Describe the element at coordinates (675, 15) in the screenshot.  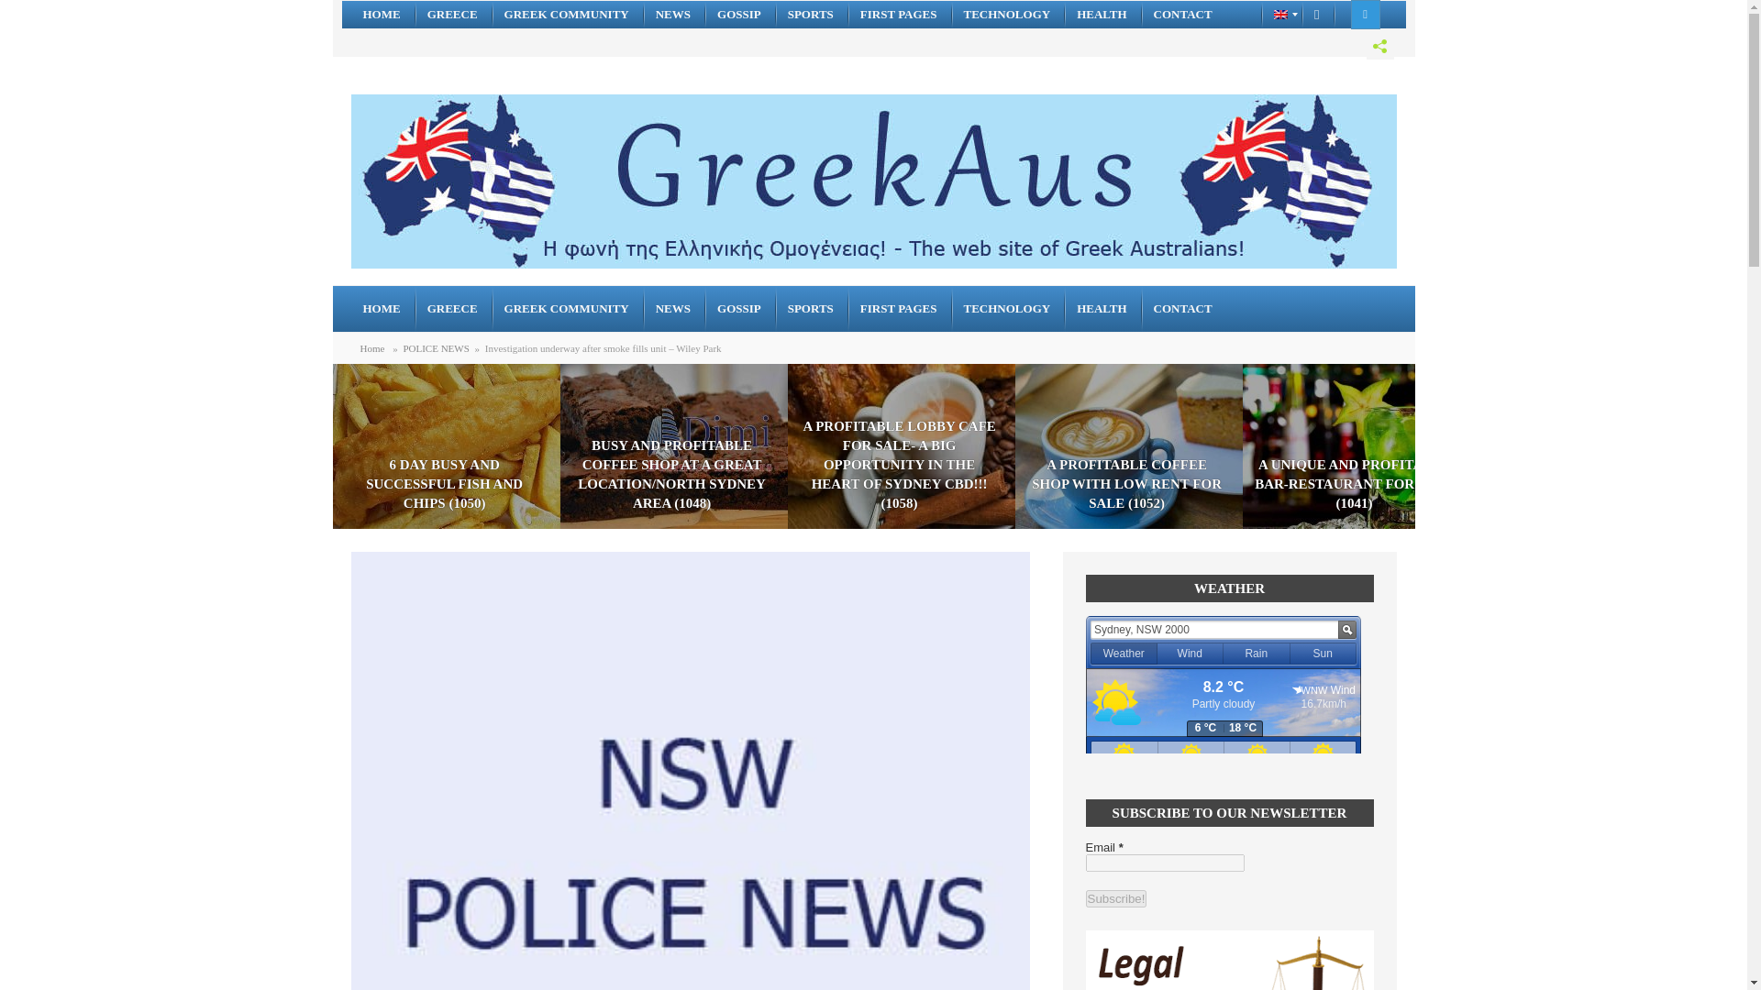
I see `NEWS` at that location.